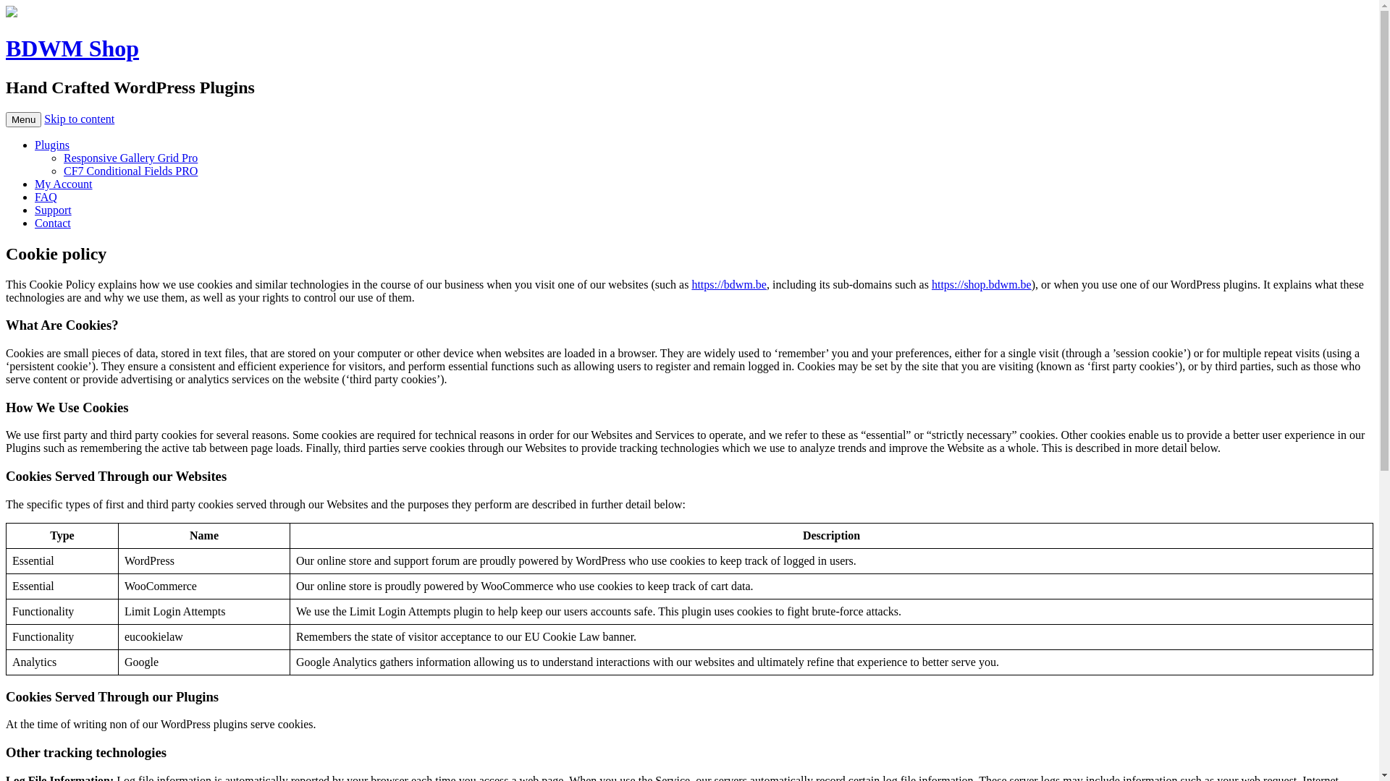 The width and height of the screenshot is (1390, 781). I want to click on Contact, so click(53, 223).